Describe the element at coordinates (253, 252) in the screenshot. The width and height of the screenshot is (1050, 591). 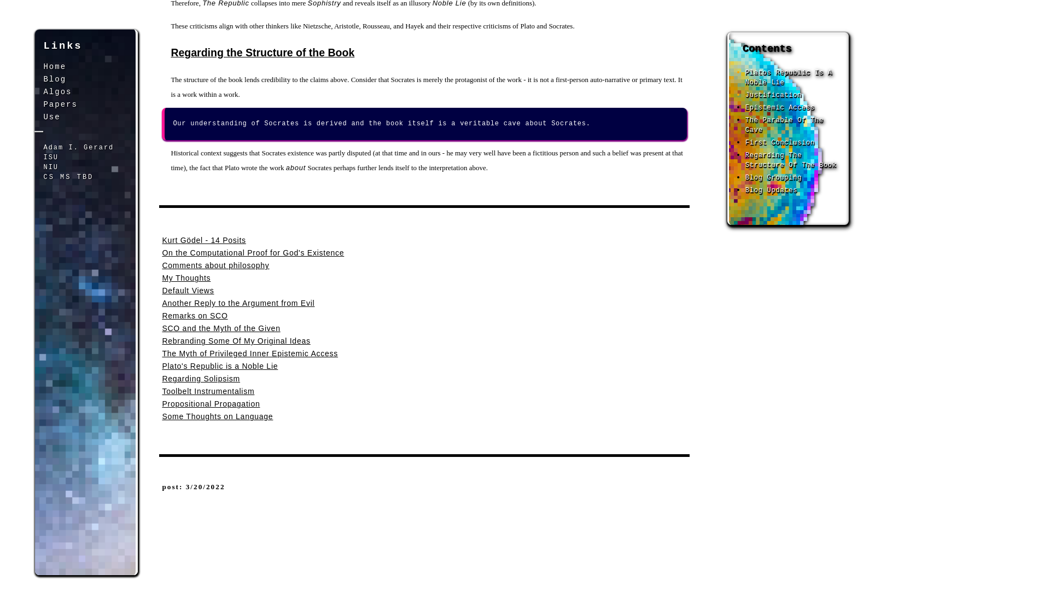
I see `On the Computational Proof for God's Existence` at that location.